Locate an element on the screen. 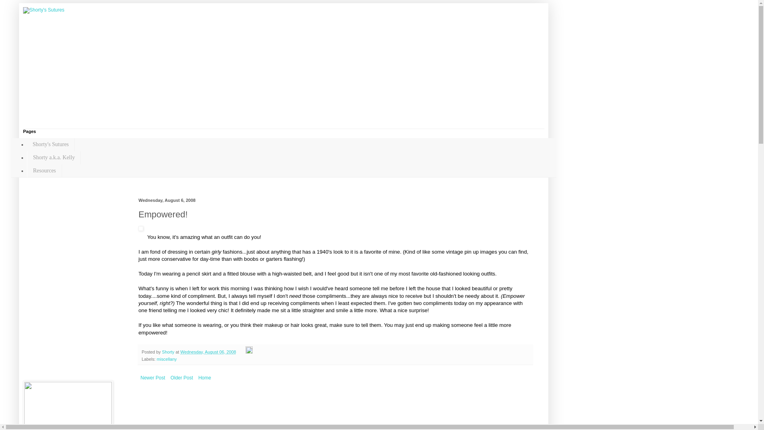 This screenshot has height=430, width=764. Shorty a.k.a. Kelly is located at coordinates (54, 158).